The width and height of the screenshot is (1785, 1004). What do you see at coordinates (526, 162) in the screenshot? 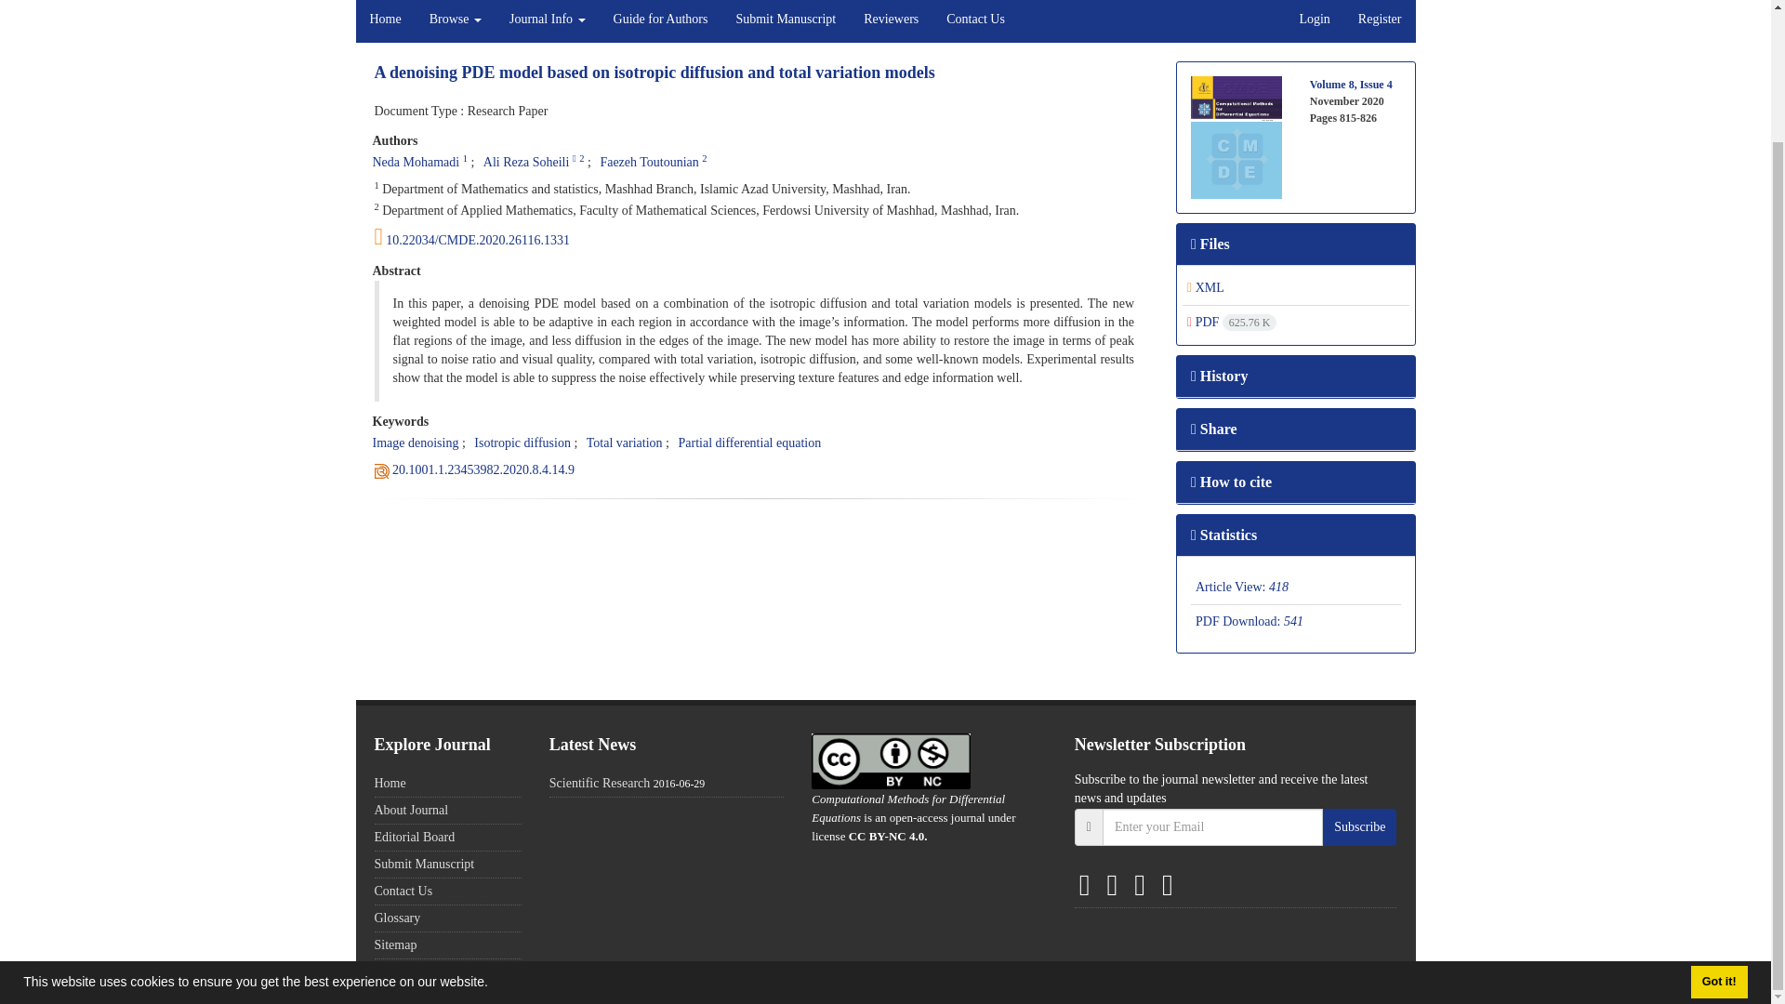
I see `Ali Reza Soheili` at bounding box center [526, 162].